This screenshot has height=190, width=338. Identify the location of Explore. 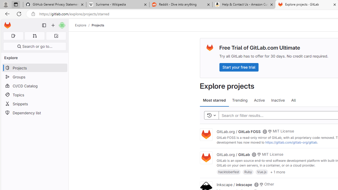
(81, 25).